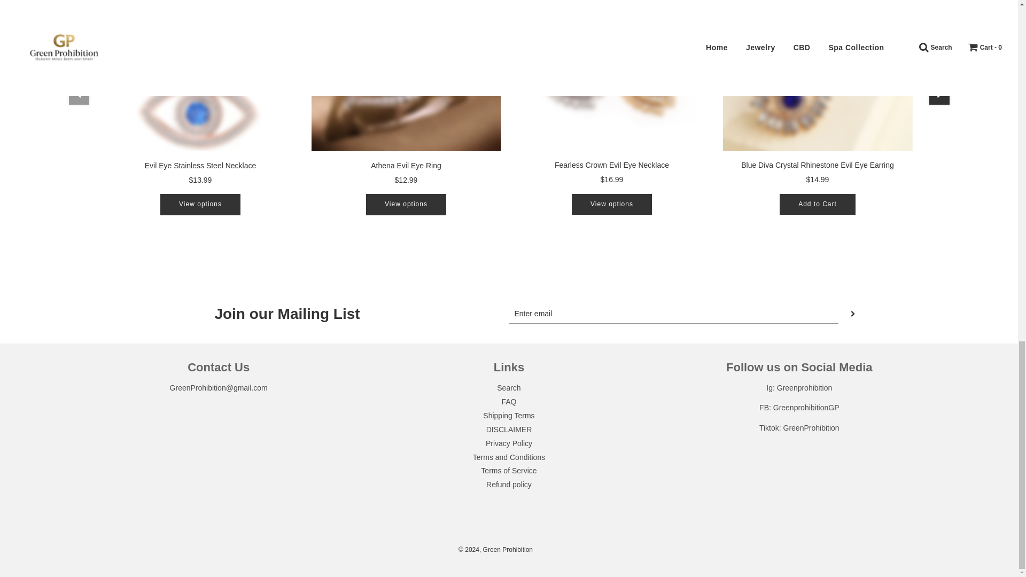 The image size is (1026, 577). I want to click on Blue Diva Crystal Rhinestone Evil Eye Earring, so click(817, 80).